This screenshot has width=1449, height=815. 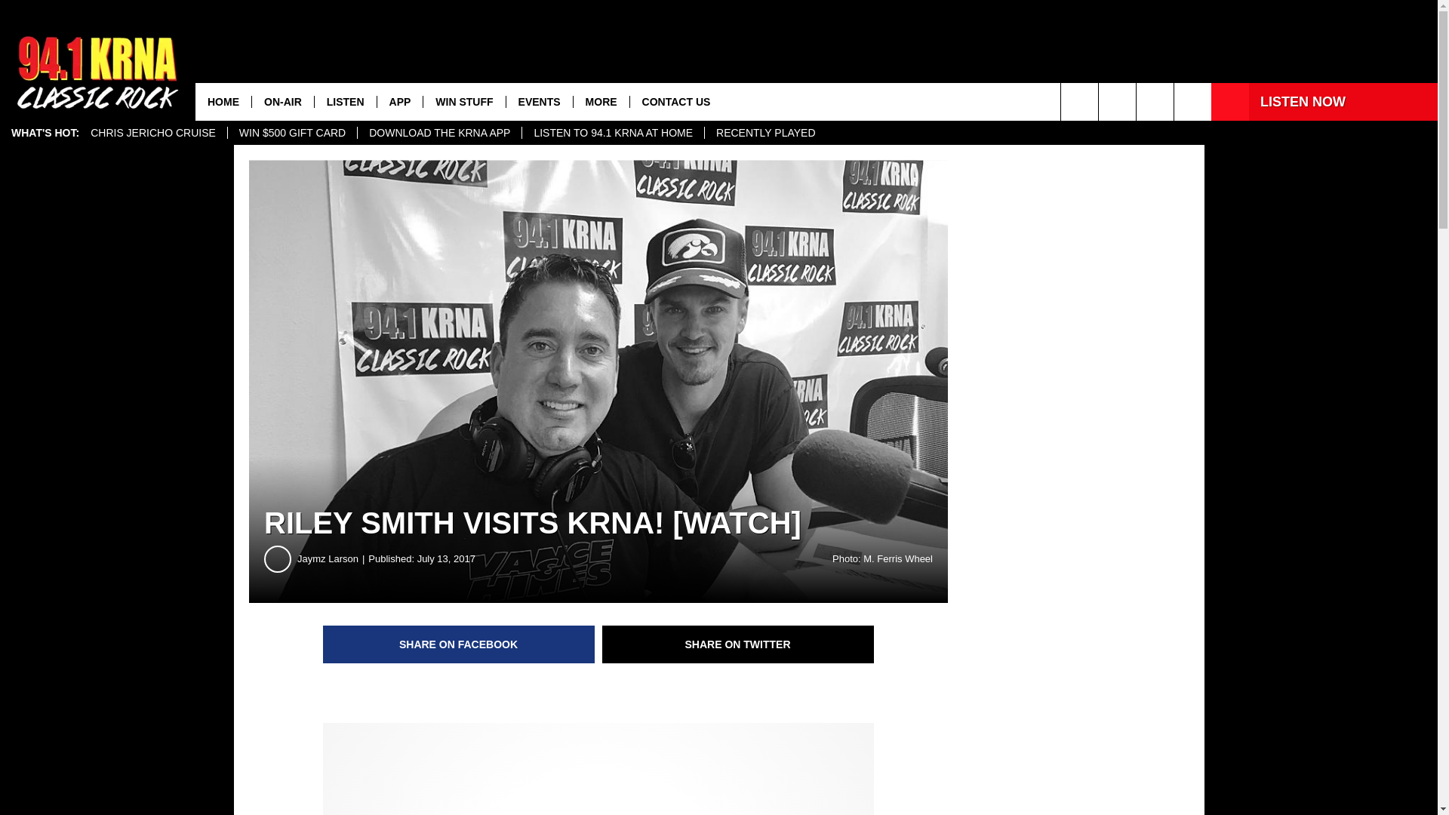 I want to click on Share on Twitter, so click(x=738, y=644).